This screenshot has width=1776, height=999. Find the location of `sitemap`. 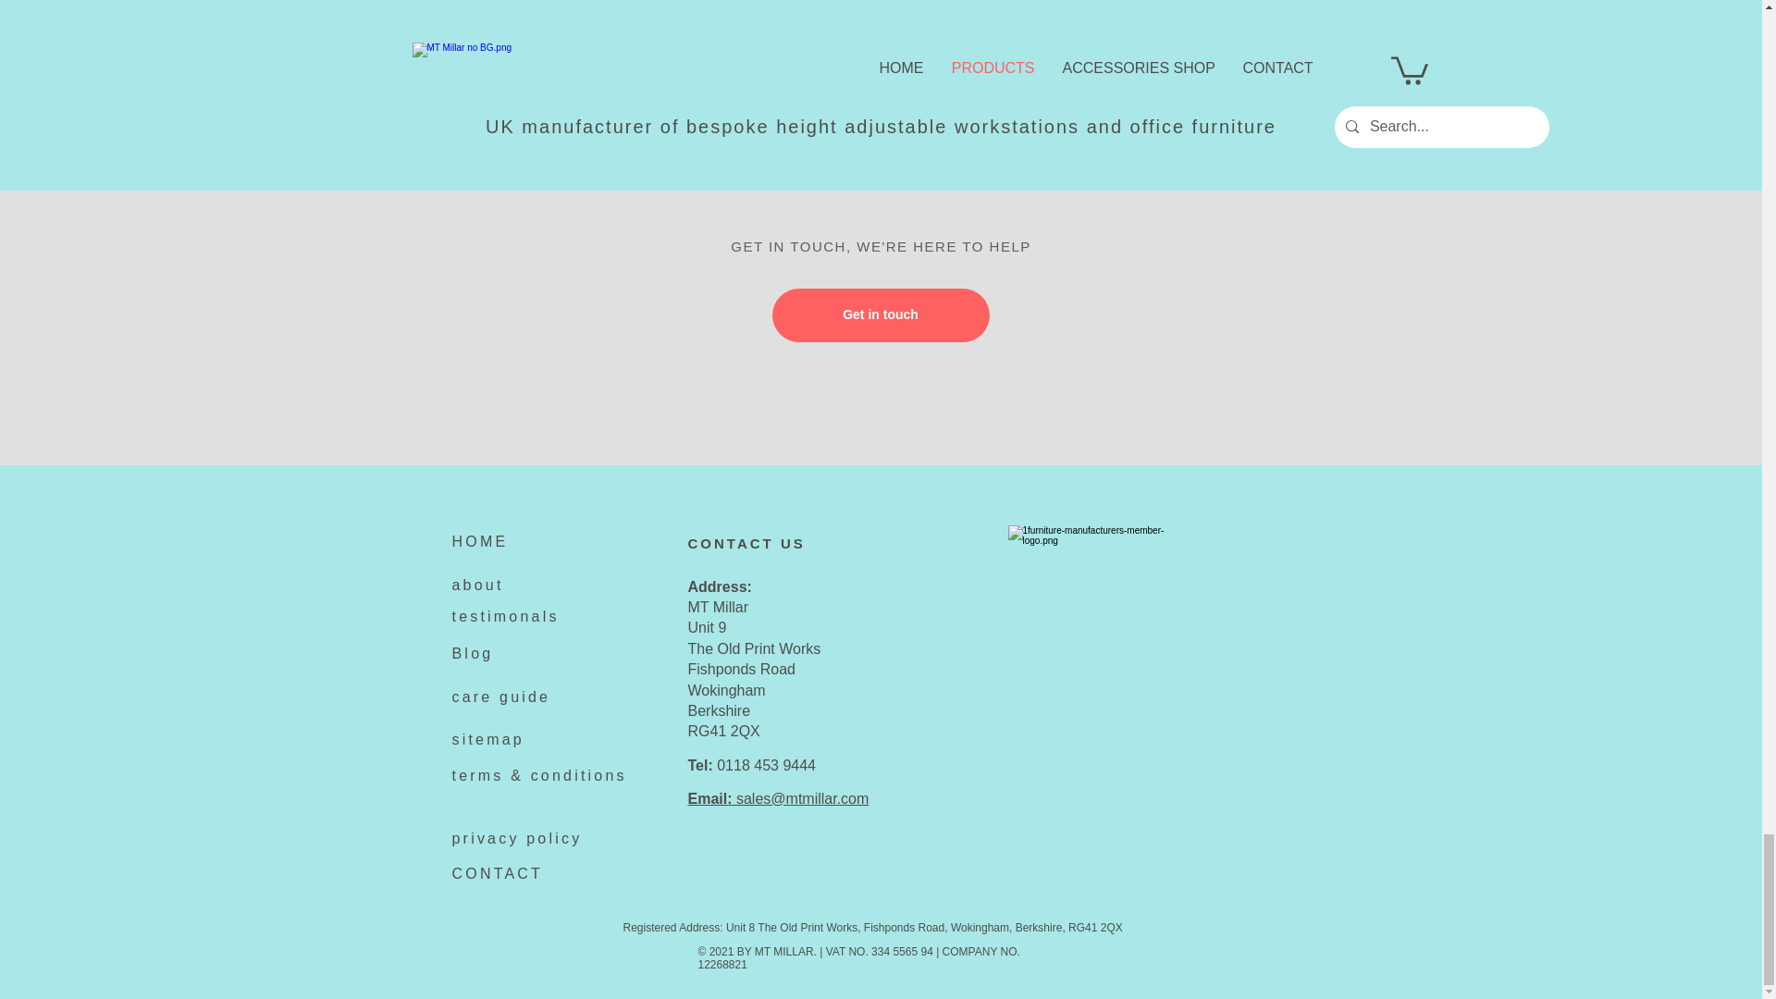

sitemap is located at coordinates (487, 738).